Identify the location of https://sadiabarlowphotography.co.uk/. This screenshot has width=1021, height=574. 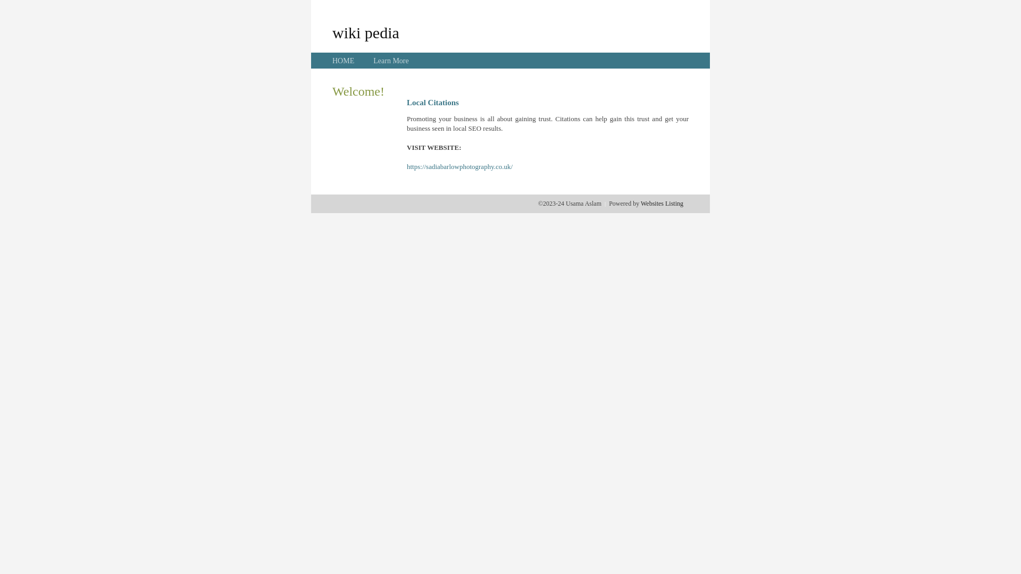
(459, 167).